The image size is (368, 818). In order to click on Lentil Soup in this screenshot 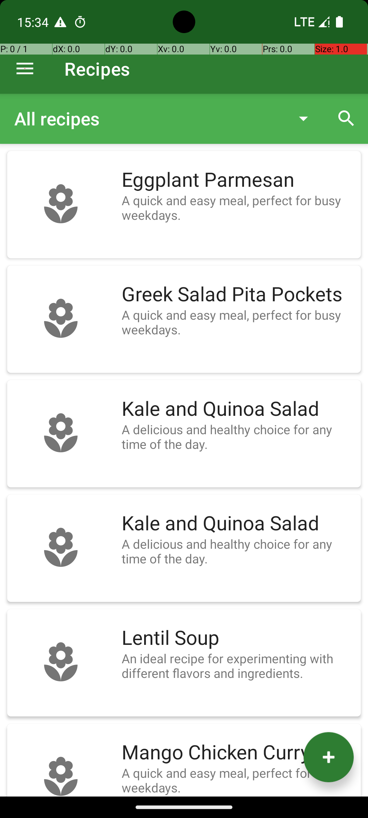, I will do `click(238, 638)`.